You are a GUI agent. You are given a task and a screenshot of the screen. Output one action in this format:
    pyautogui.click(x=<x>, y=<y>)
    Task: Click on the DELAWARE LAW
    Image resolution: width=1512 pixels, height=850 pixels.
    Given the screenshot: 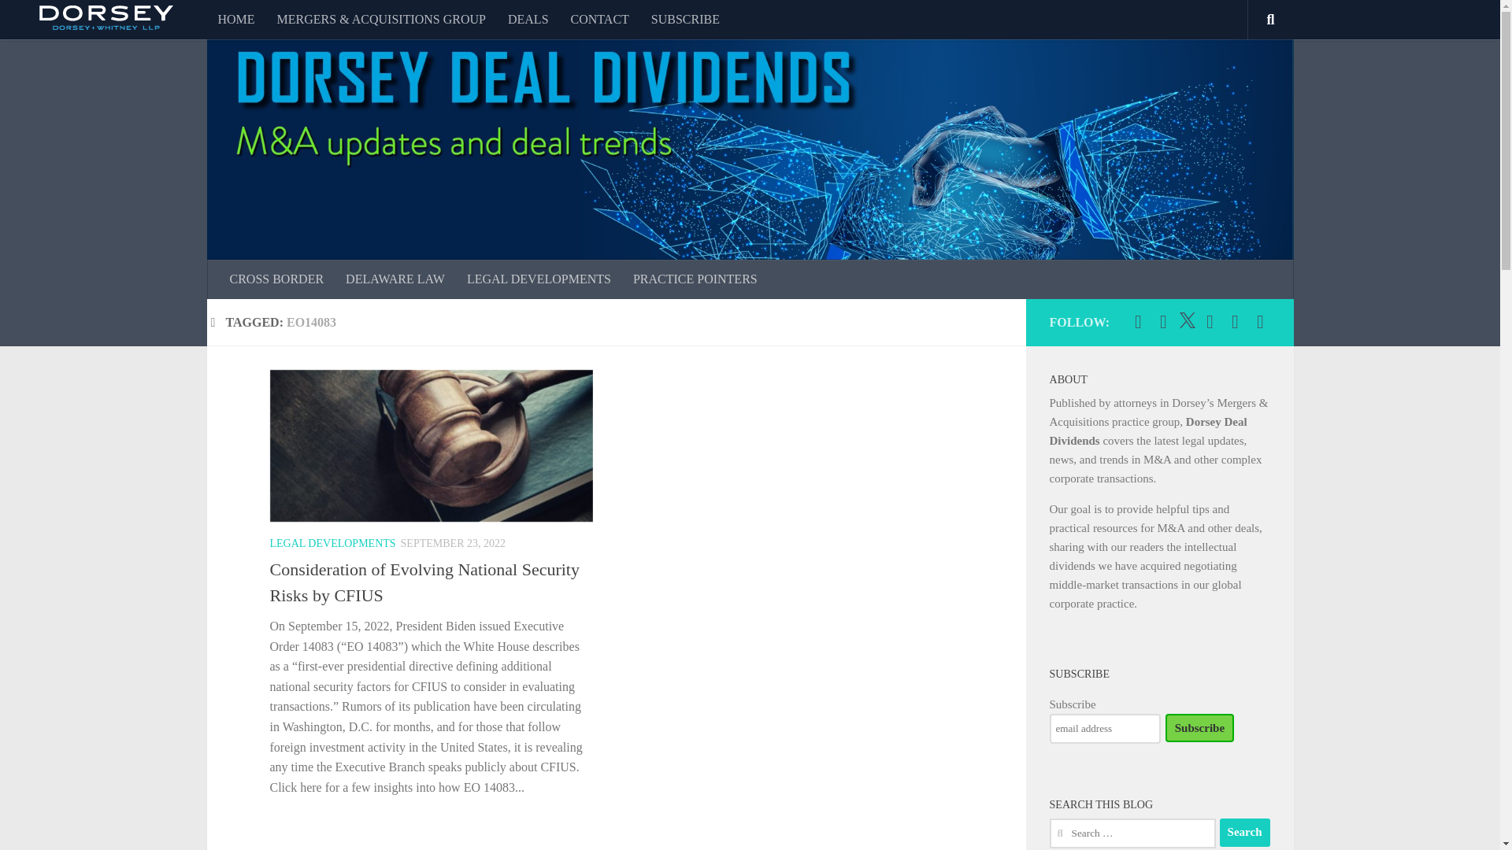 What is the action you would take?
    pyautogui.click(x=395, y=279)
    